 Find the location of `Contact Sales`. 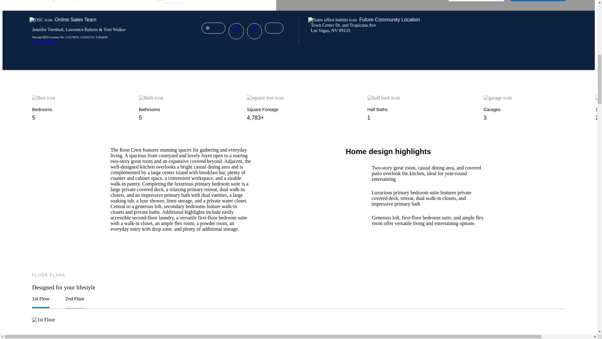

Contact Sales is located at coordinates (476, 1).